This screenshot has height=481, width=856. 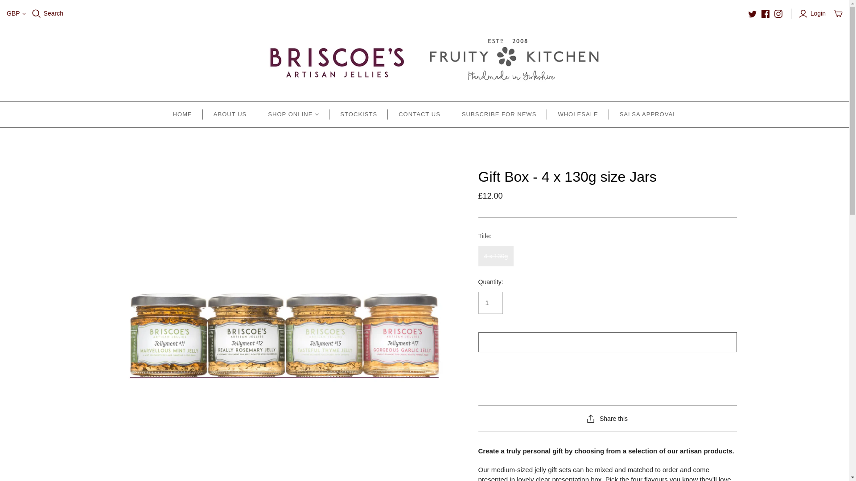 What do you see at coordinates (358, 114) in the screenshot?
I see `STOCKISTS` at bounding box center [358, 114].